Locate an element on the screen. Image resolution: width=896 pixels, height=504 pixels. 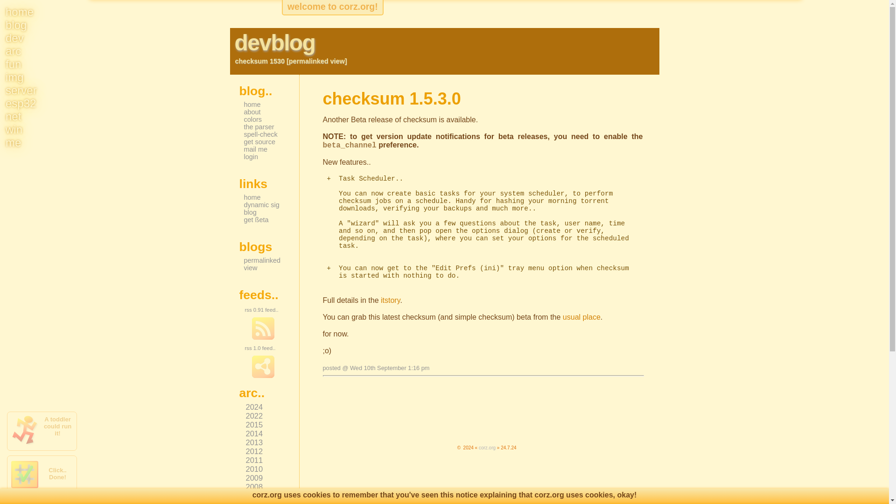
home is located at coordinates (20, 11).